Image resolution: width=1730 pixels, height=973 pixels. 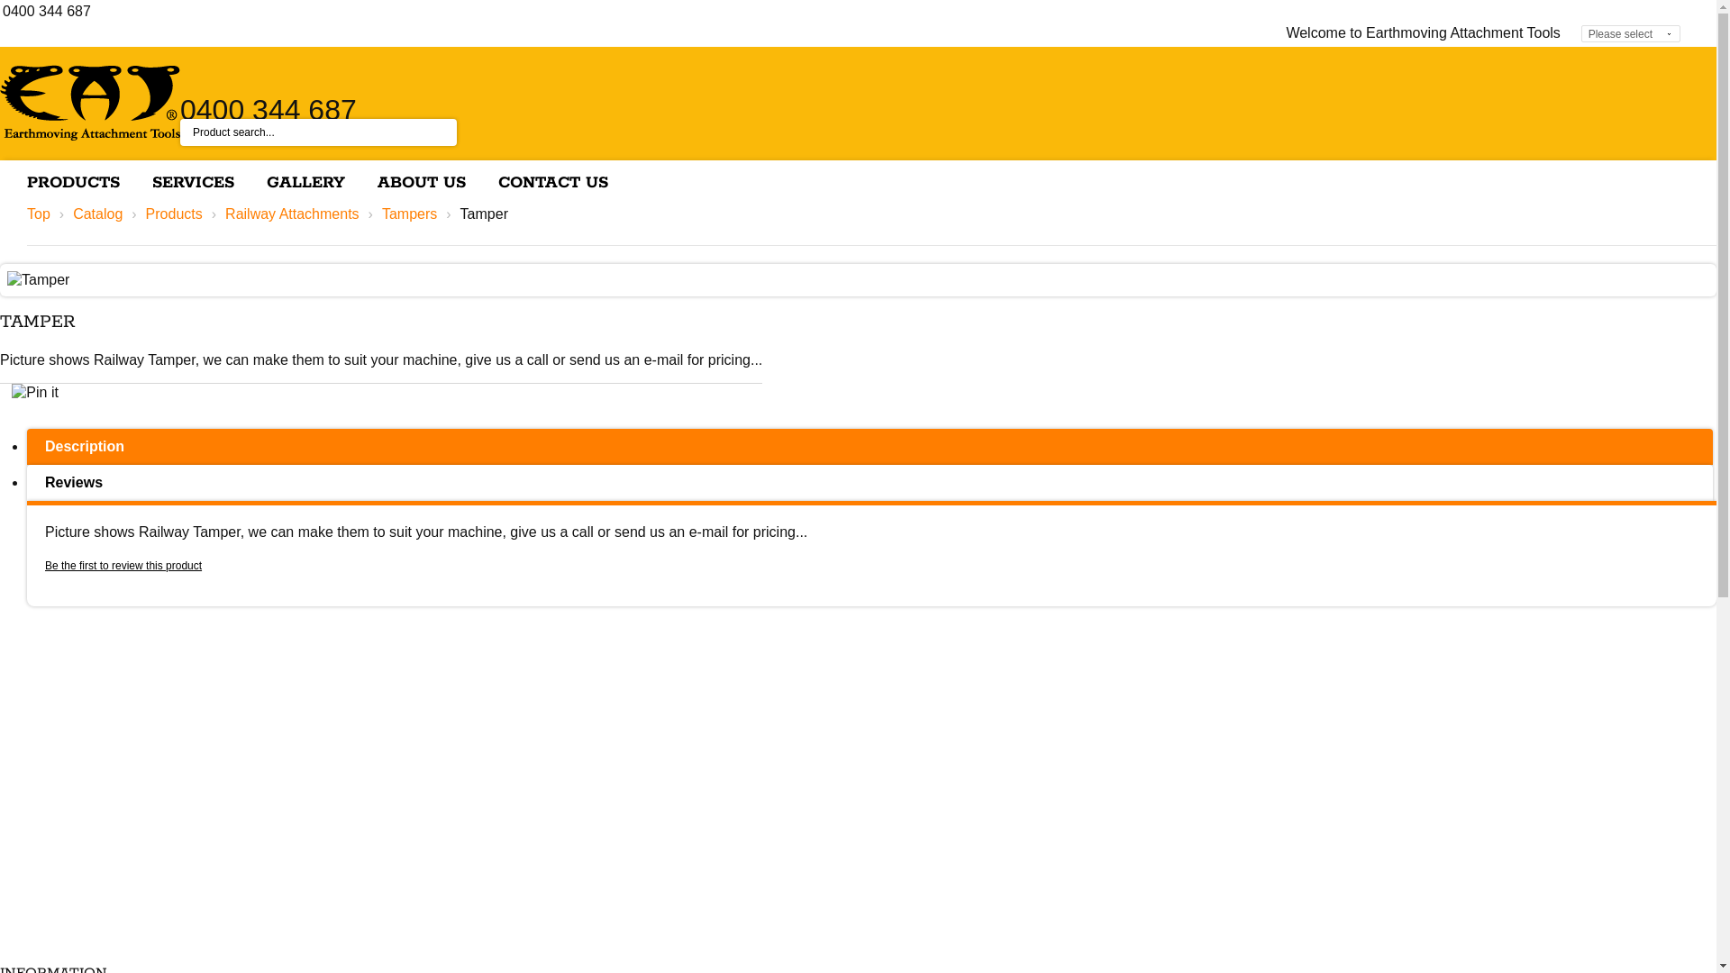 I want to click on Earthmoving Attachment Tools, so click(x=90, y=103).